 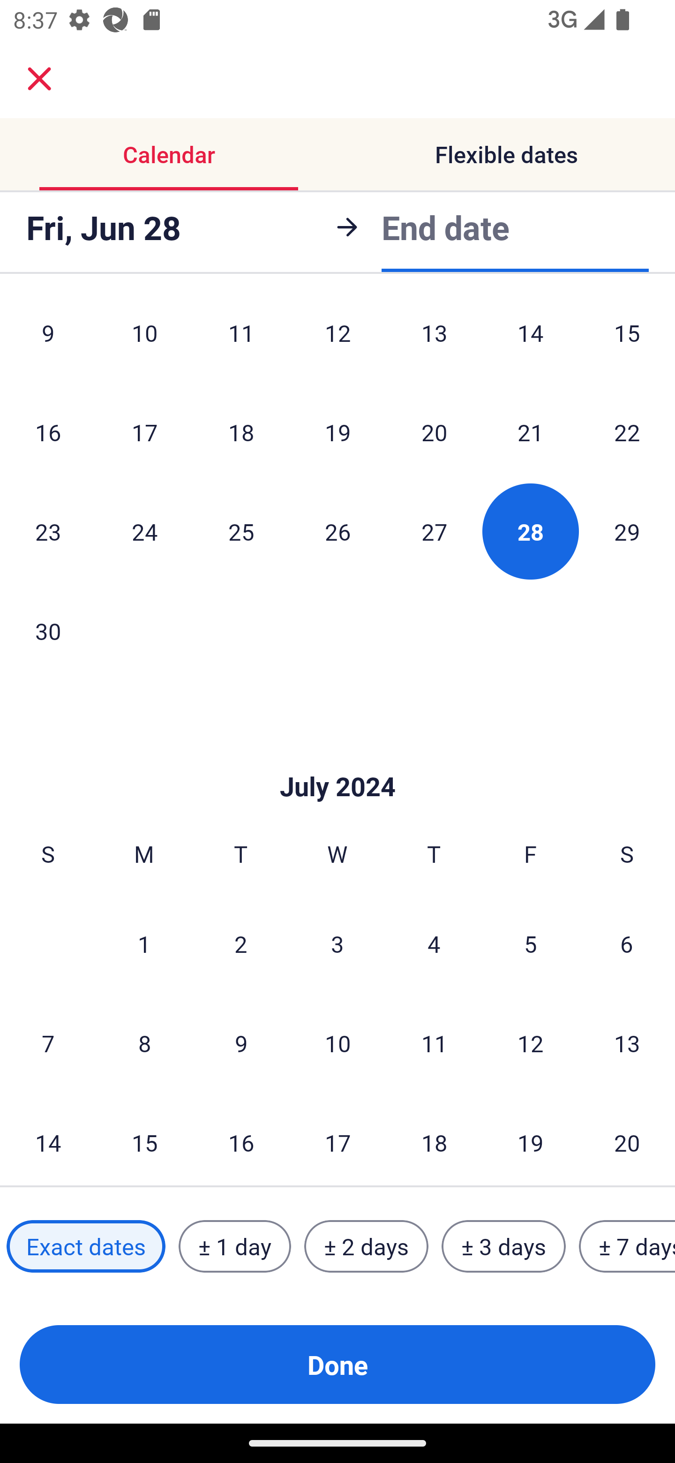 I want to click on 18 Tuesday, June 18, 2024, so click(x=241, y=431).